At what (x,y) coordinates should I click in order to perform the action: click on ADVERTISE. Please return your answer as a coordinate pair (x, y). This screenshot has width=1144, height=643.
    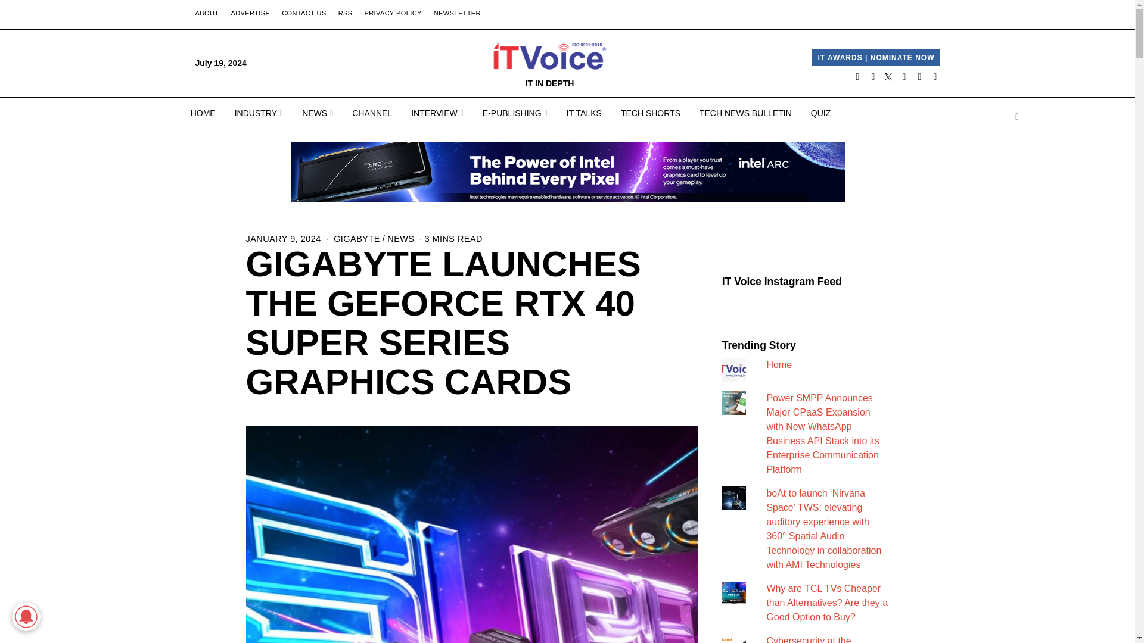
    Looking at the image, I should click on (250, 13).